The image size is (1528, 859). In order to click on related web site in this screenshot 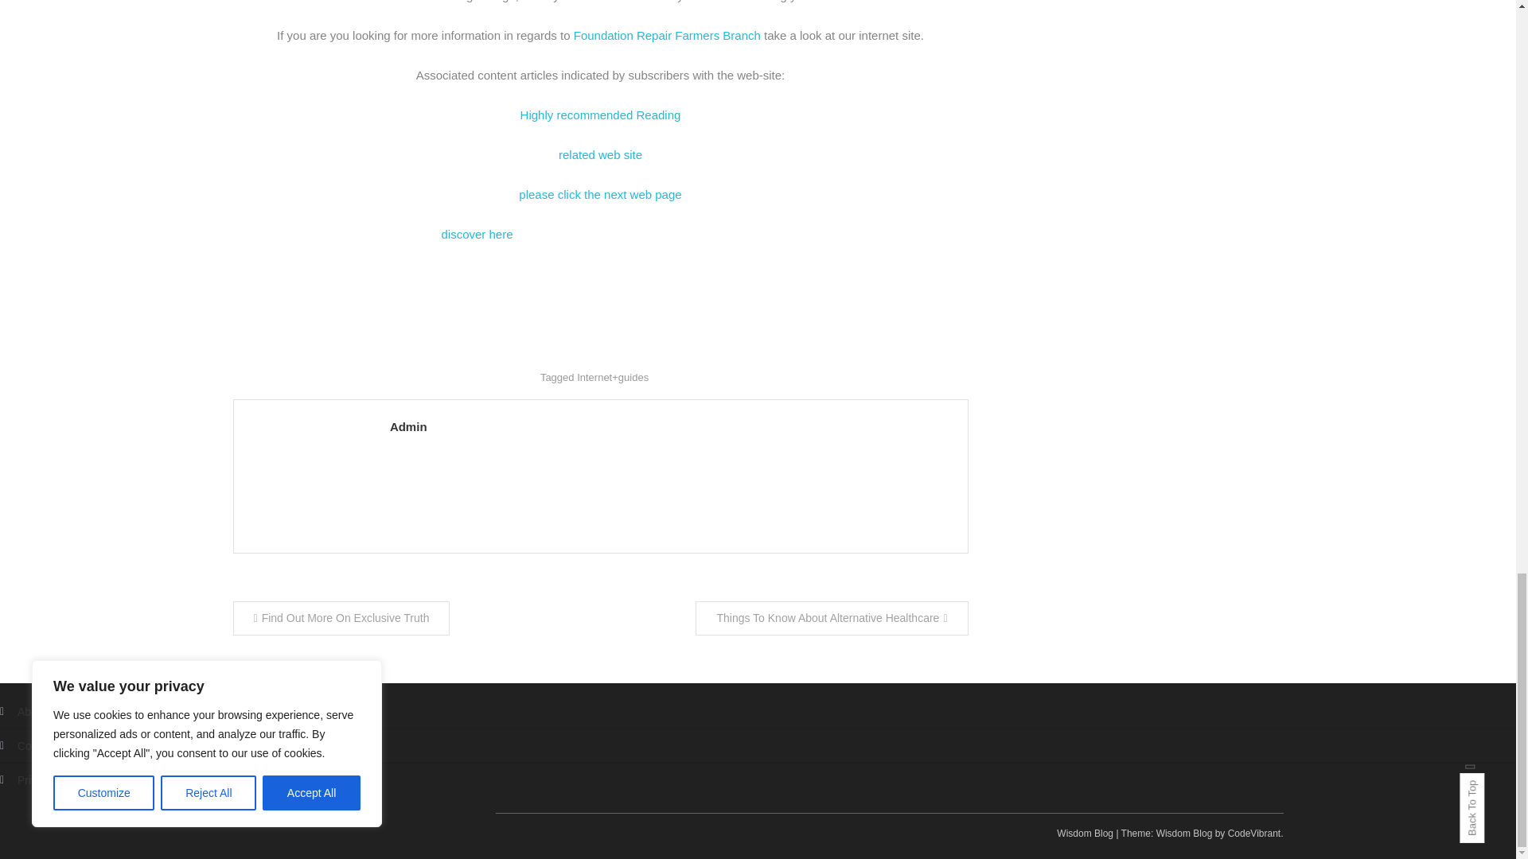, I will do `click(600, 154)`.